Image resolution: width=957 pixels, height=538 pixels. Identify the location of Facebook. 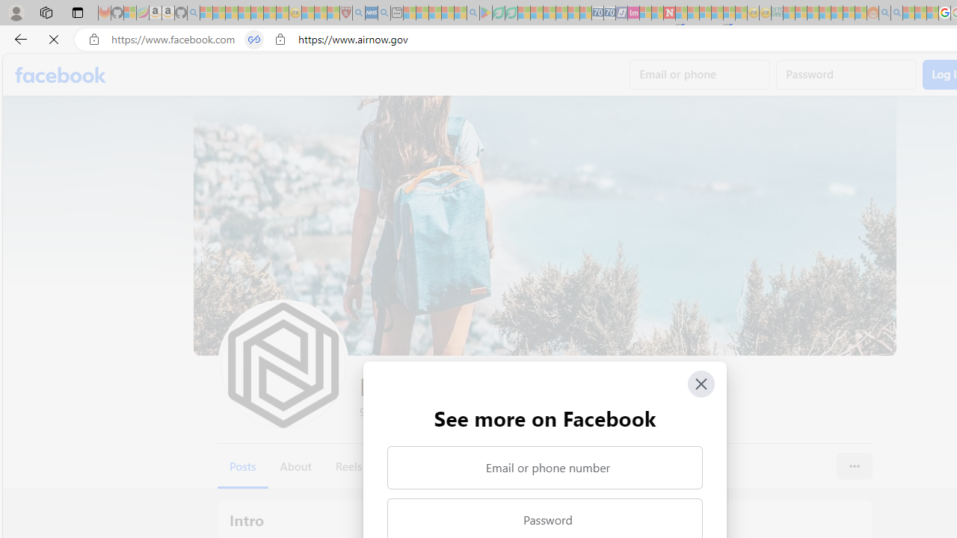
(61, 75).